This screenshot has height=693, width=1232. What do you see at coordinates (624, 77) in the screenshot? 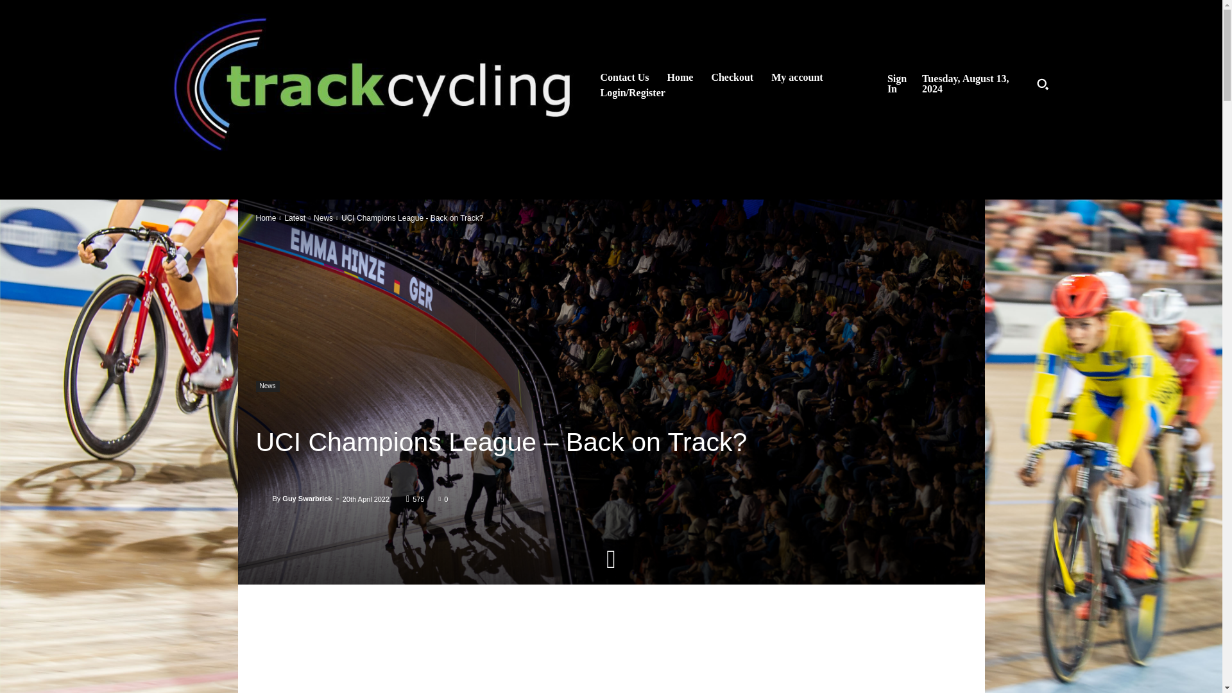
I see `Contact Us` at bounding box center [624, 77].